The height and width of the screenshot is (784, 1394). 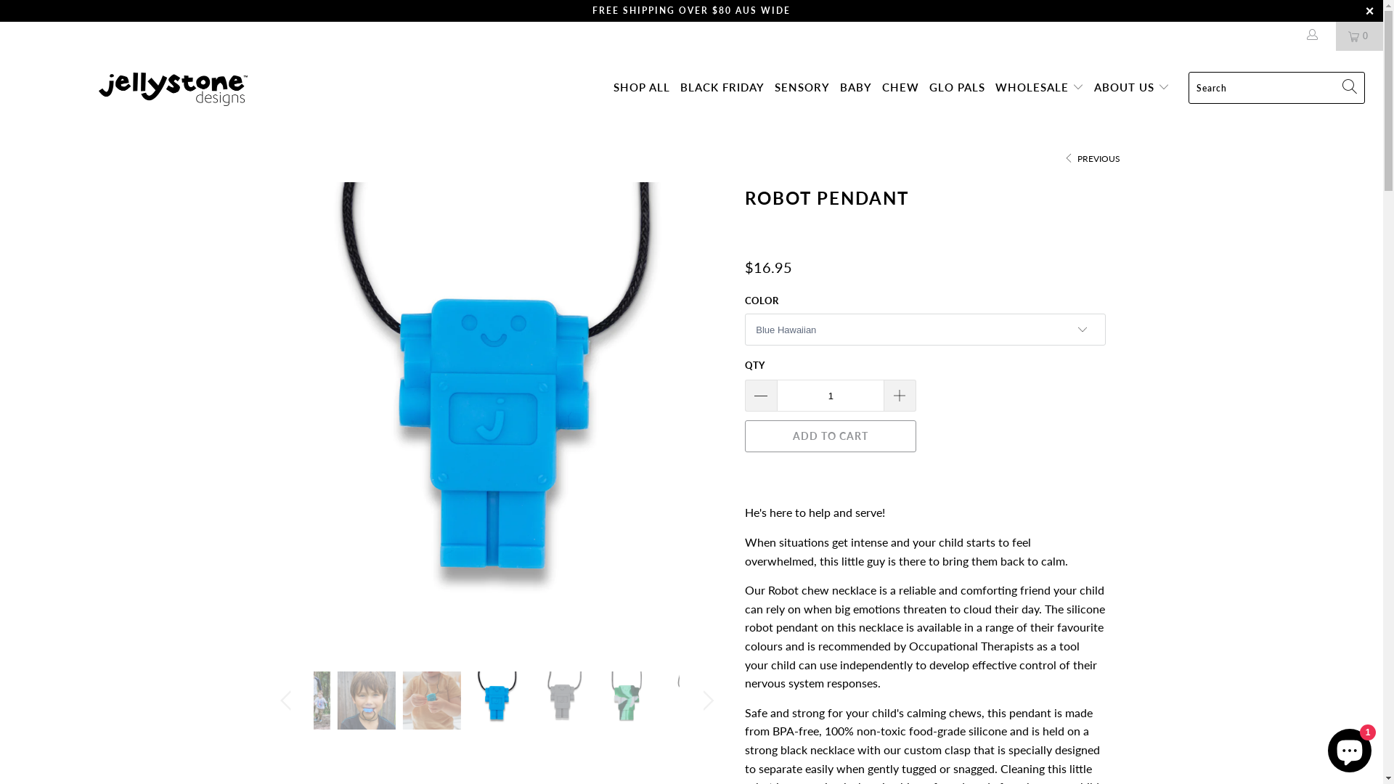 I want to click on Jellystone Designs, so click(x=173, y=89).